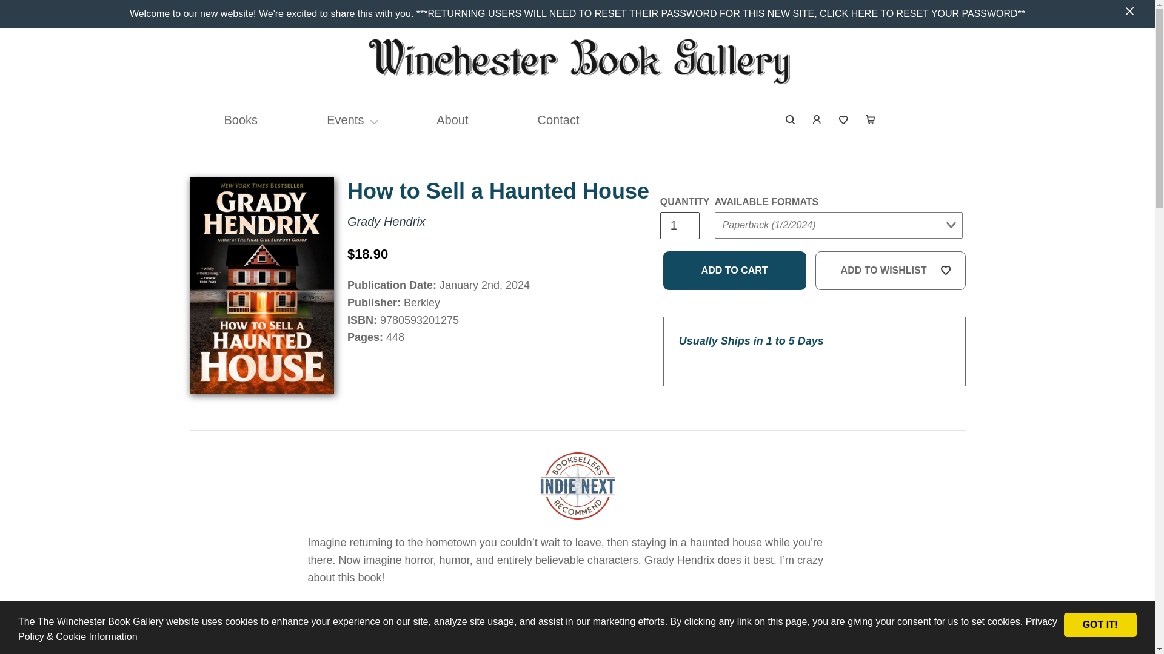 This screenshot has height=654, width=1164. I want to click on Cart, so click(870, 120).